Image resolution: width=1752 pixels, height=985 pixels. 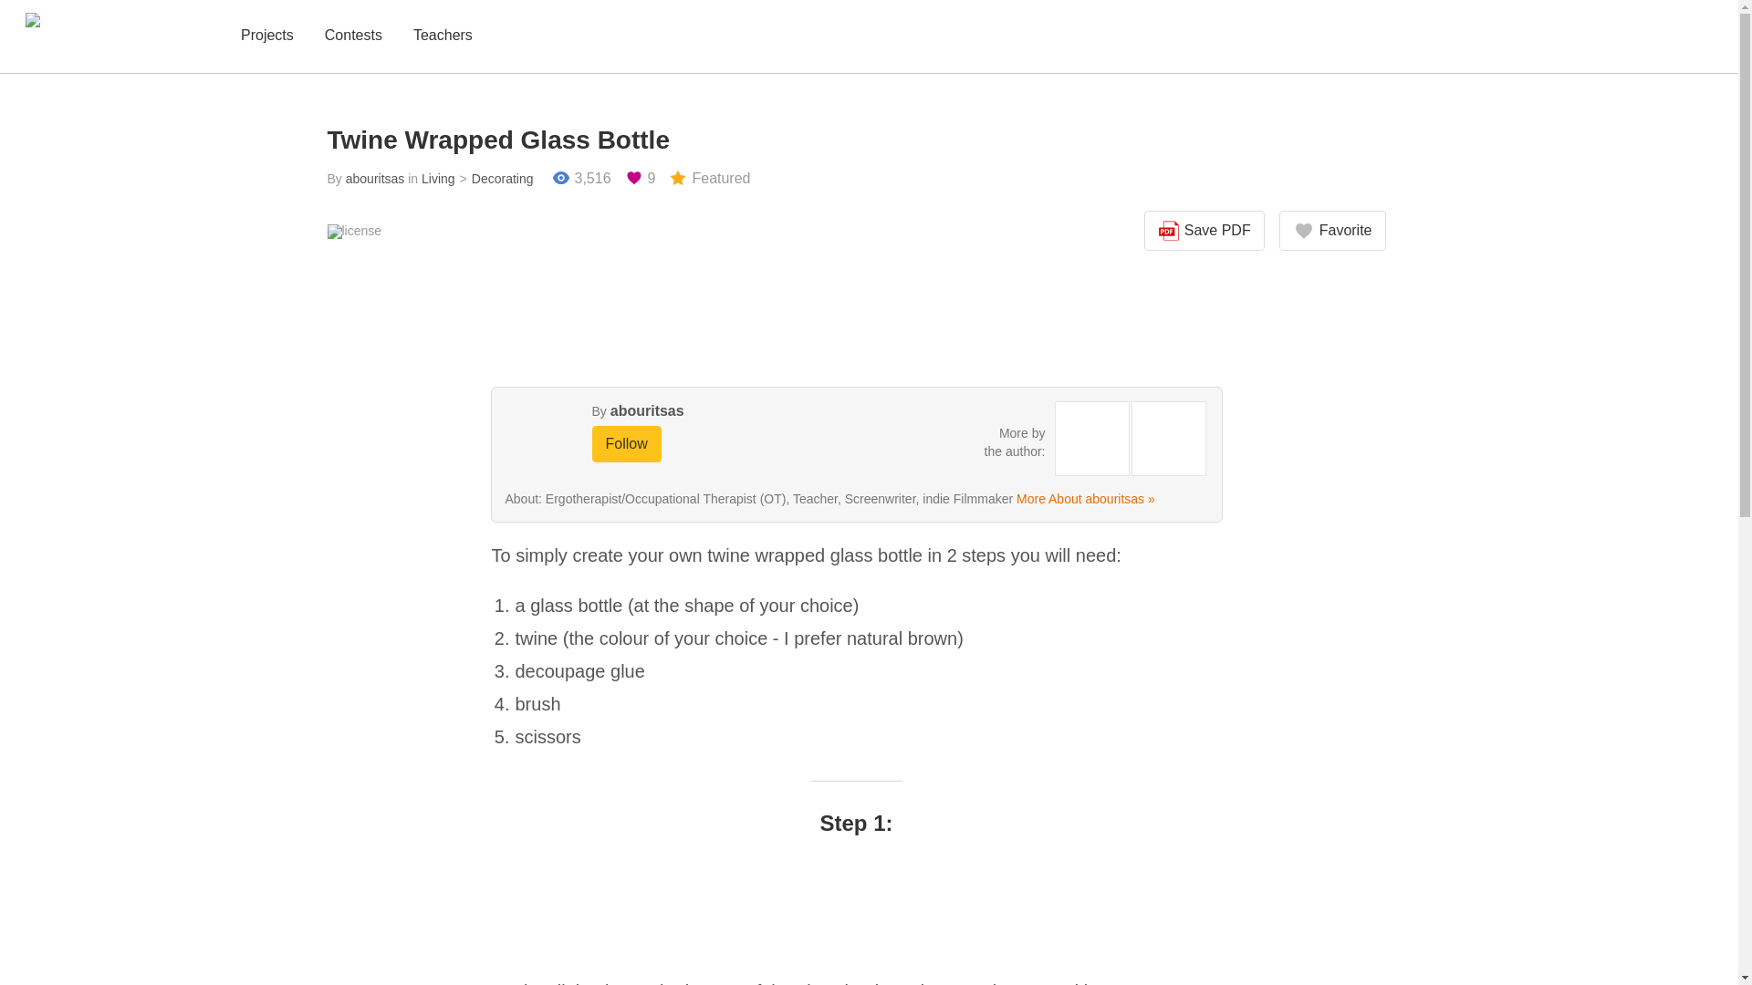 I want to click on Favorite, so click(x=1332, y=231).